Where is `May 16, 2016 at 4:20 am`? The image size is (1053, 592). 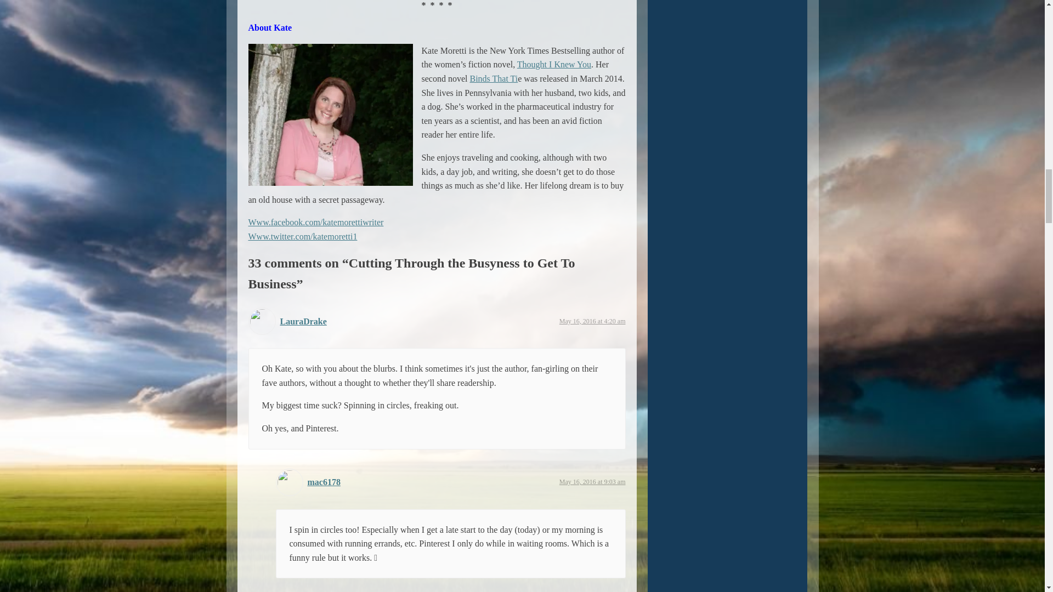 May 16, 2016 at 4:20 am is located at coordinates (592, 321).